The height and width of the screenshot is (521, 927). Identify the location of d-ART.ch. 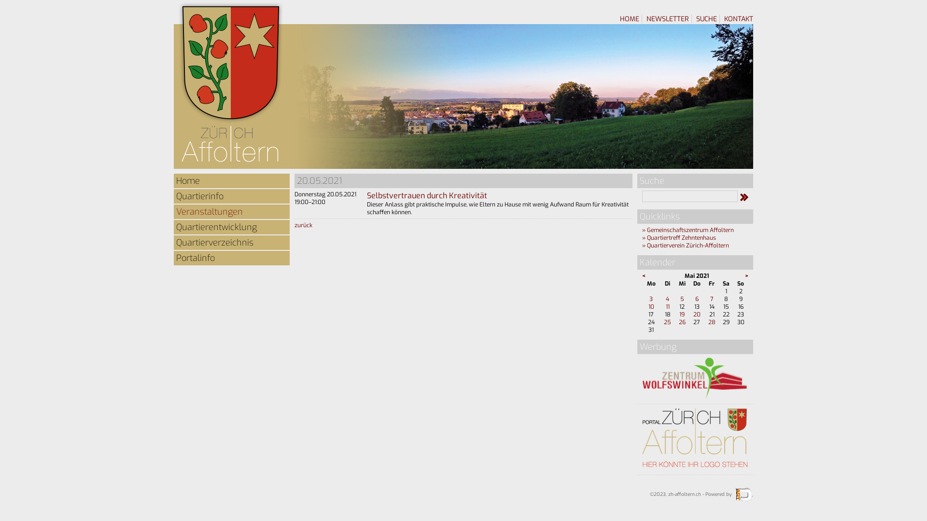
(744, 494).